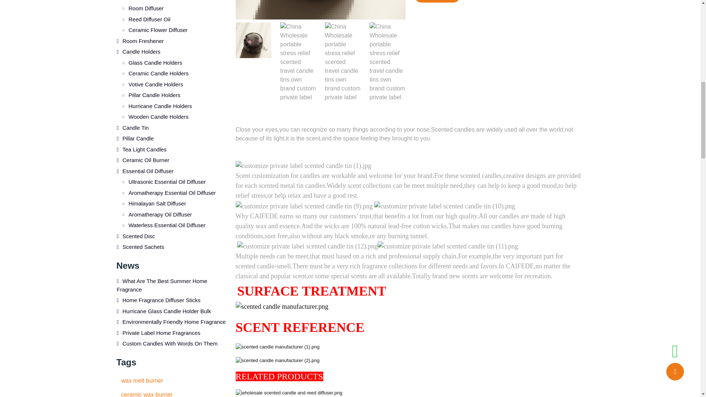  What do you see at coordinates (288, 393) in the screenshot?
I see `wholesale scented candle and reed diffuser220957.png` at bounding box center [288, 393].